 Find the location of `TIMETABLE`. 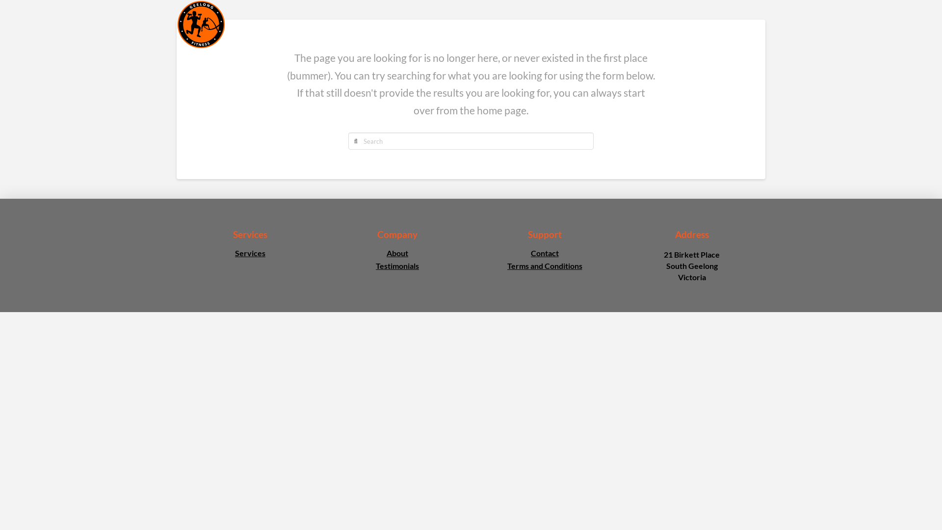

TIMETABLE is located at coordinates (543, 25).